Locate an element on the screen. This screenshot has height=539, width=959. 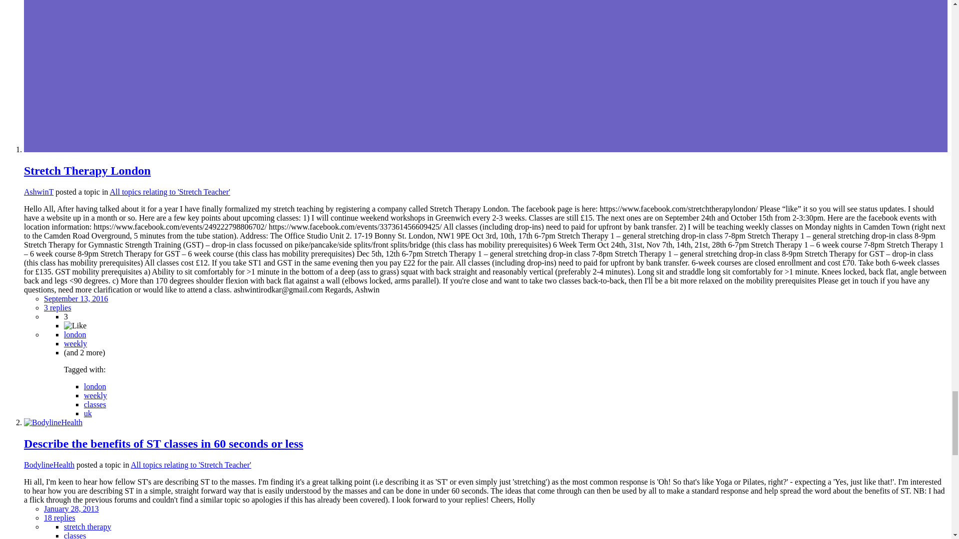
Like is located at coordinates (75, 325).